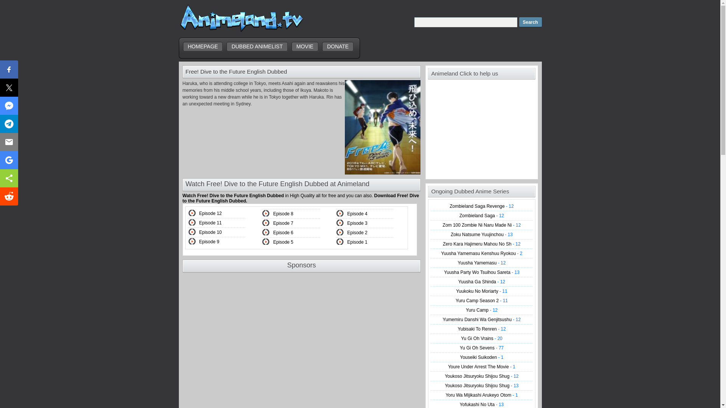 This screenshot has height=408, width=726. Describe the element at coordinates (305, 47) in the screenshot. I see `MOVIE` at that location.